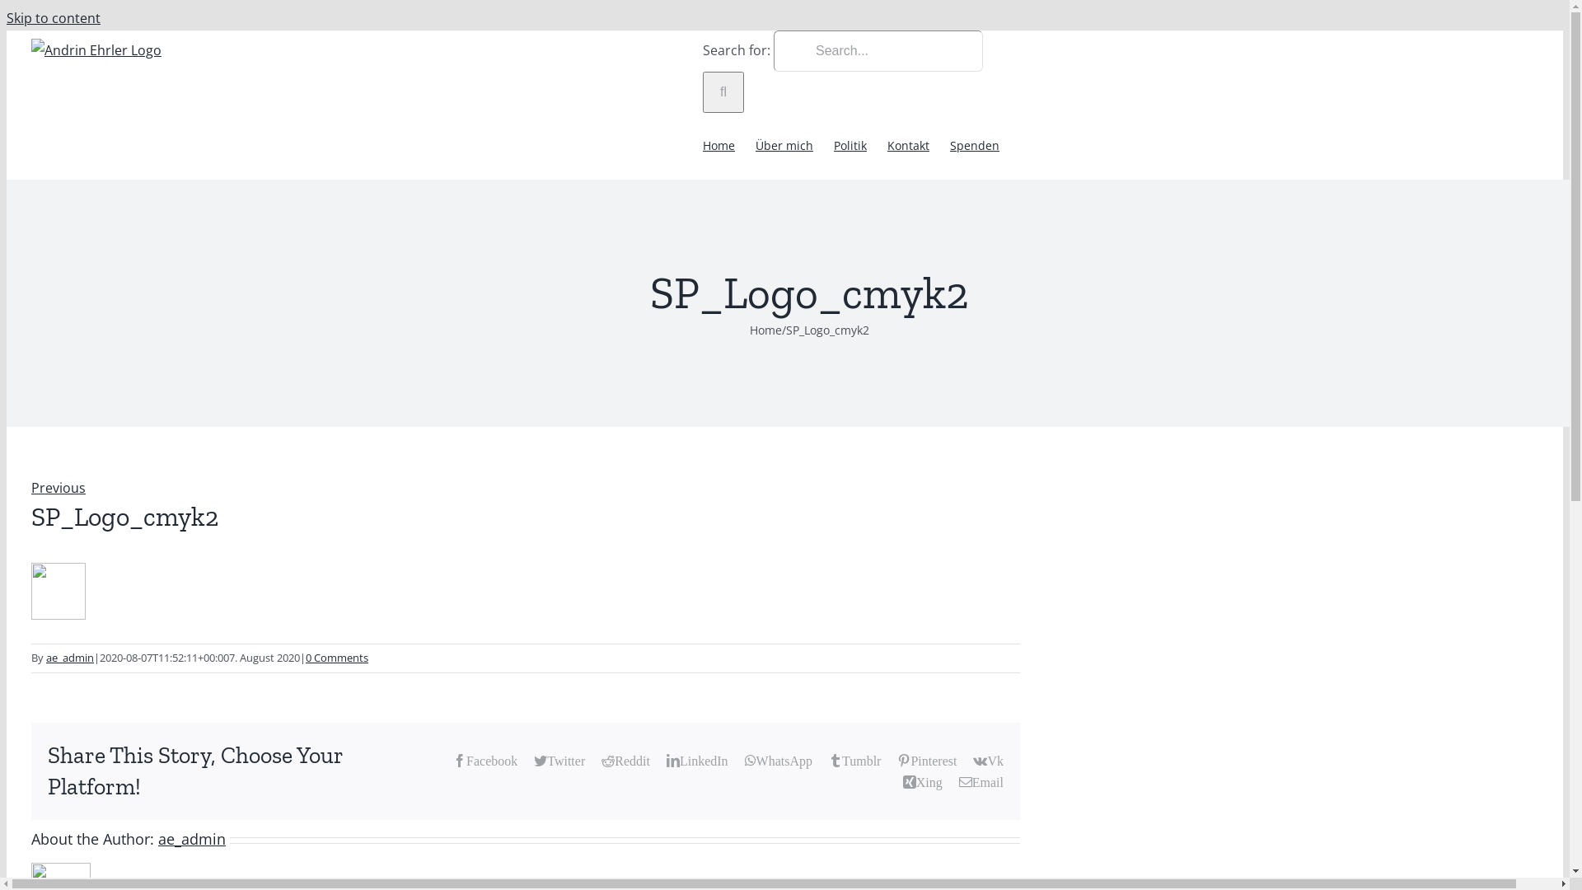  What do you see at coordinates (718, 147) in the screenshot?
I see `Home` at bounding box center [718, 147].